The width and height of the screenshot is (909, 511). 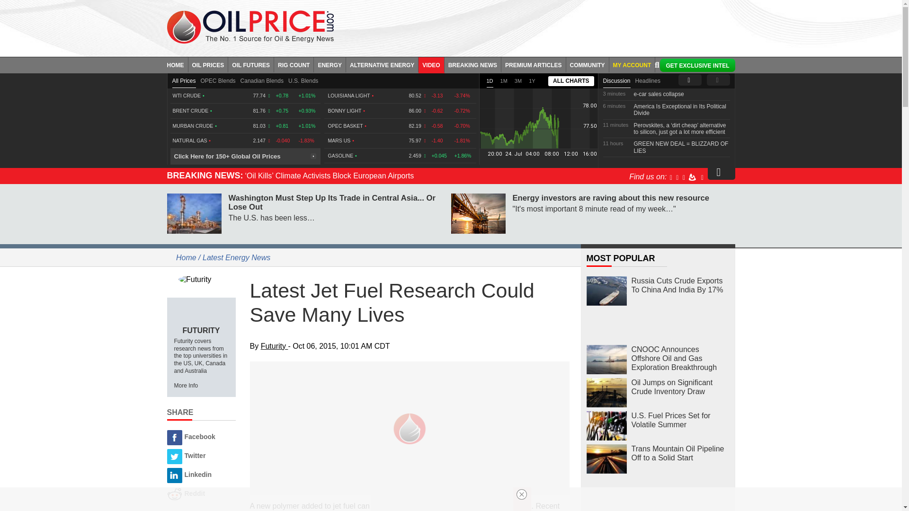 What do you see at coordinates (177, 64) in the screenshot?
I see `HOME` at bounding box center [177, 64].